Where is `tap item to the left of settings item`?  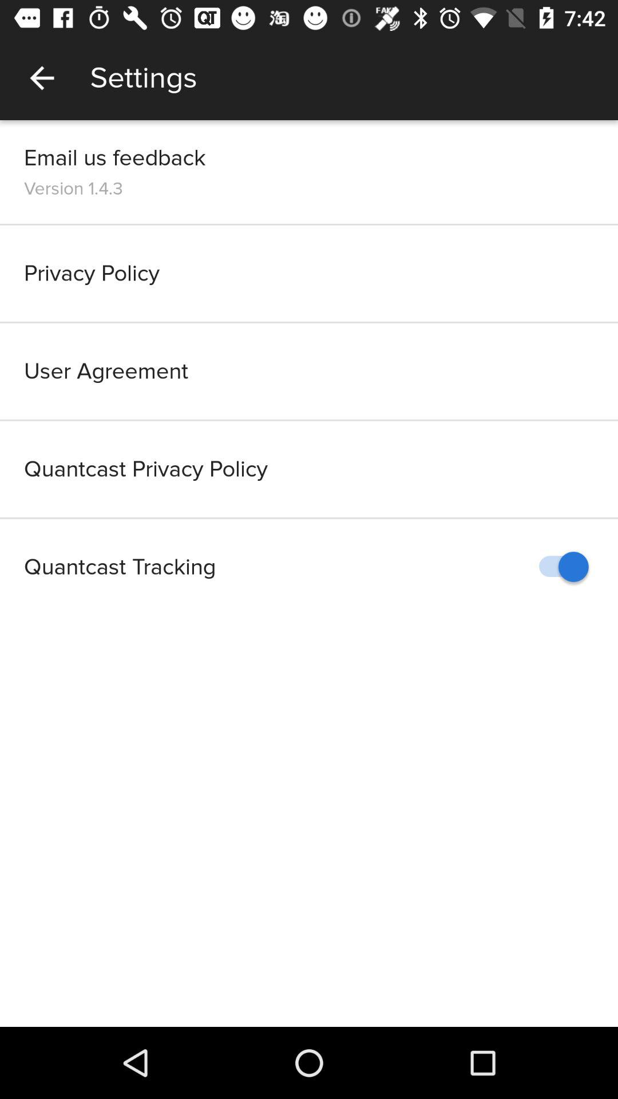 tap item to the left of settings item is located at coordinates (42, 78).